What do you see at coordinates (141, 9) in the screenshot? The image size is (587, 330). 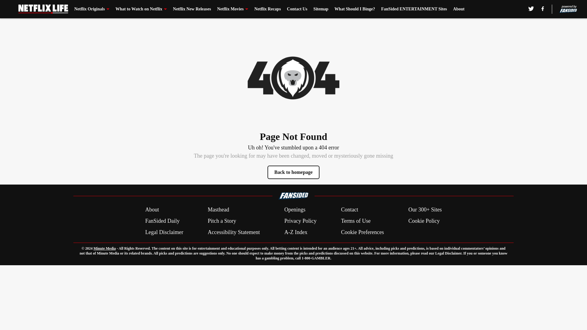 I see `What to Watch on Netflix` at bounding box center [141, 9].